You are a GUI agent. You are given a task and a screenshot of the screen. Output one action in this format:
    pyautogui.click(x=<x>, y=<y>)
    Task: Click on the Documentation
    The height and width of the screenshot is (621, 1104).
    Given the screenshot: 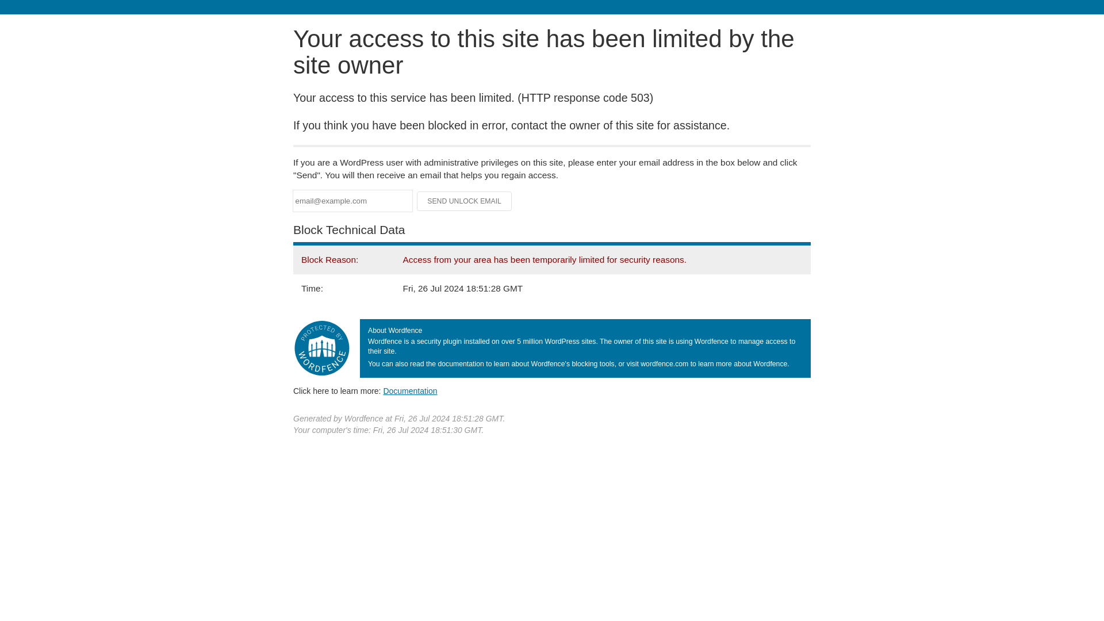 What is the action you would take?
    pyautogui.click(x=410, y=390)
    